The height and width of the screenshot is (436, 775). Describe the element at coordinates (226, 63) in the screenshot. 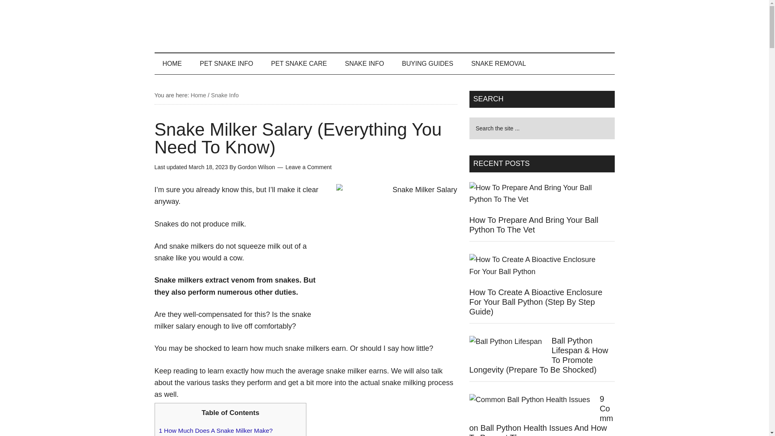

I see `PET SNAKE INFO` at that location.